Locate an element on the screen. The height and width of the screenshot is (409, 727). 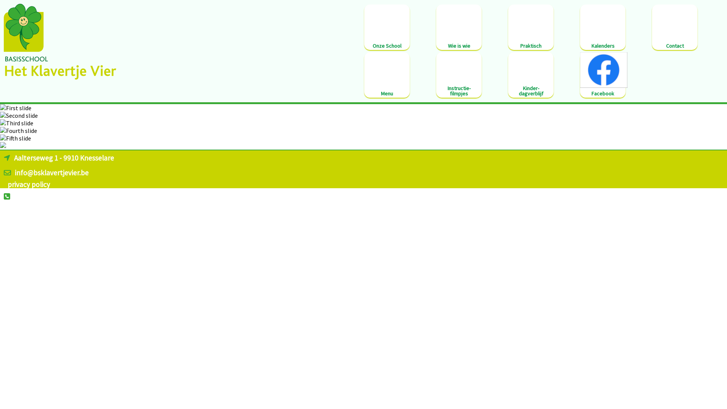
Instructie-
filmpjes is located at coordinates (459, 75).